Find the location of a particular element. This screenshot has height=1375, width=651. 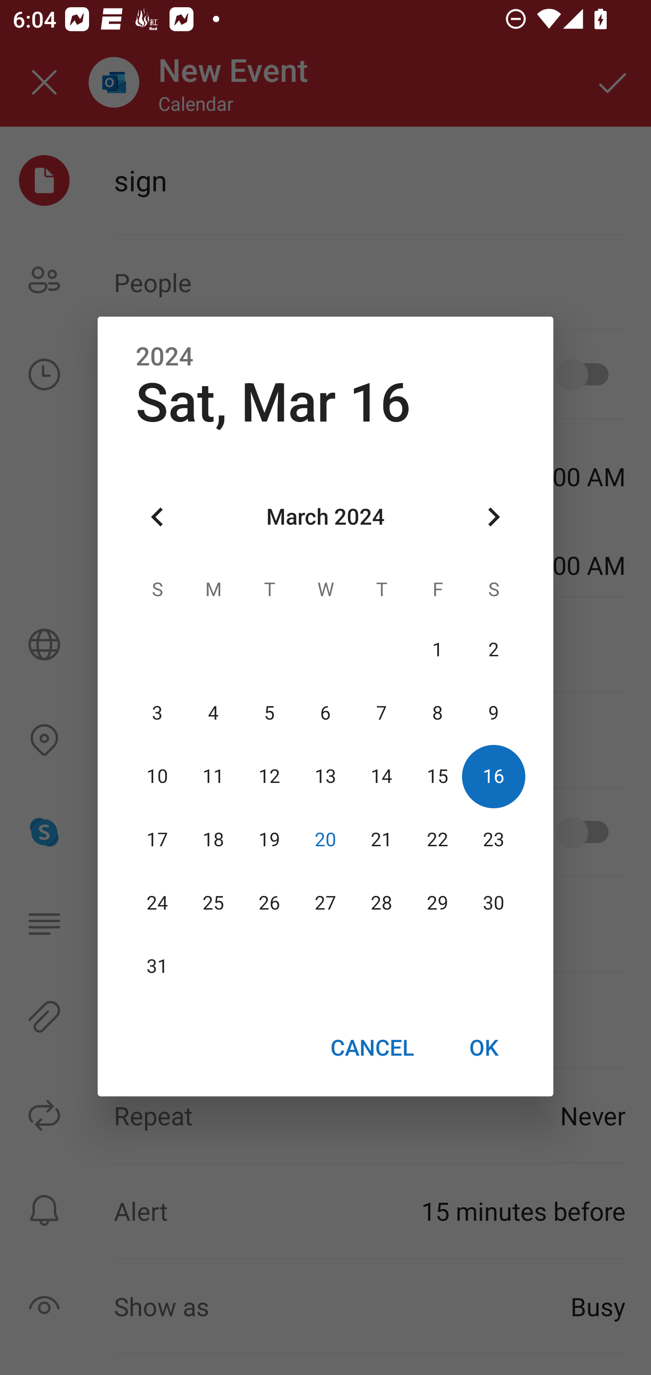

7 07 March 2024 is located at coordinates (381, 713).